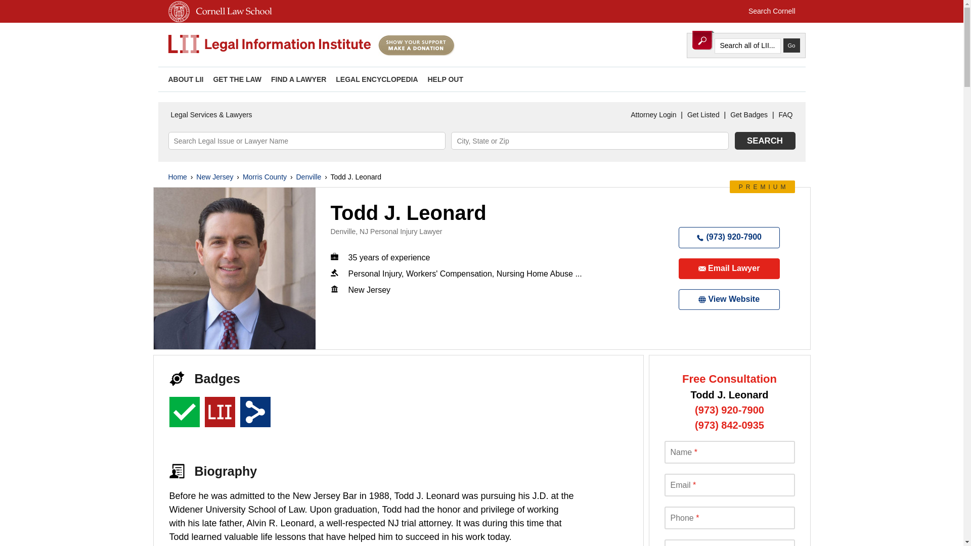 This screenshot has height=546, width=971. Describe the element at coordinates (179, 20) in the screenshot. I see `Cornell University` at that location.